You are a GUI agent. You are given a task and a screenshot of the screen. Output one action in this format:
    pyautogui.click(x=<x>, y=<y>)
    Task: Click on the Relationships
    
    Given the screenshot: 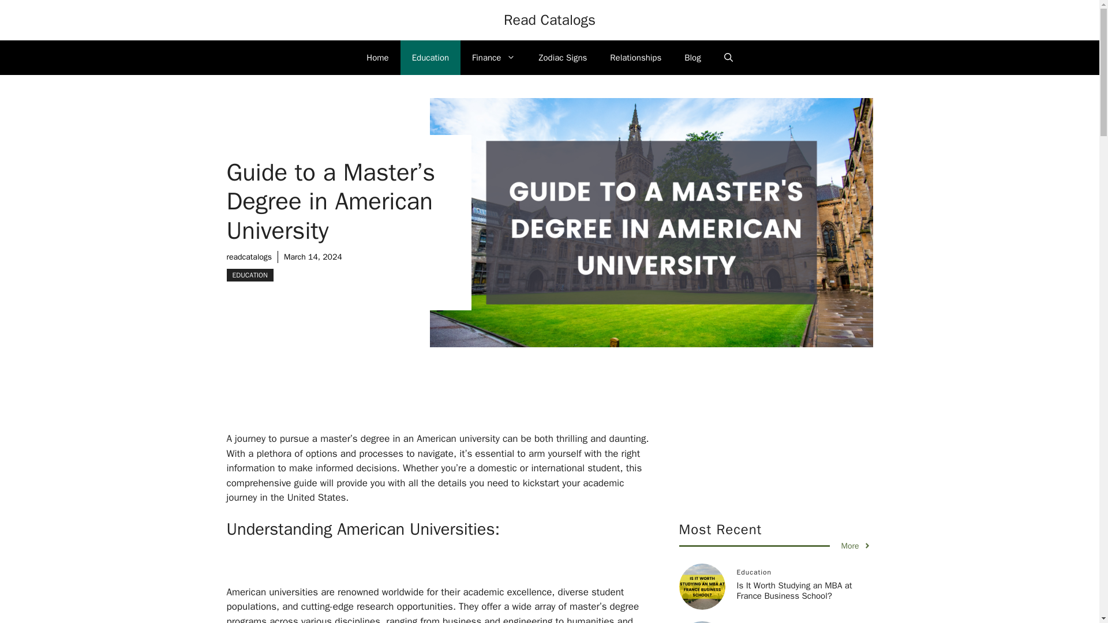 What is the action you would take?
    pyautogui.click(x=635, y=58)
    